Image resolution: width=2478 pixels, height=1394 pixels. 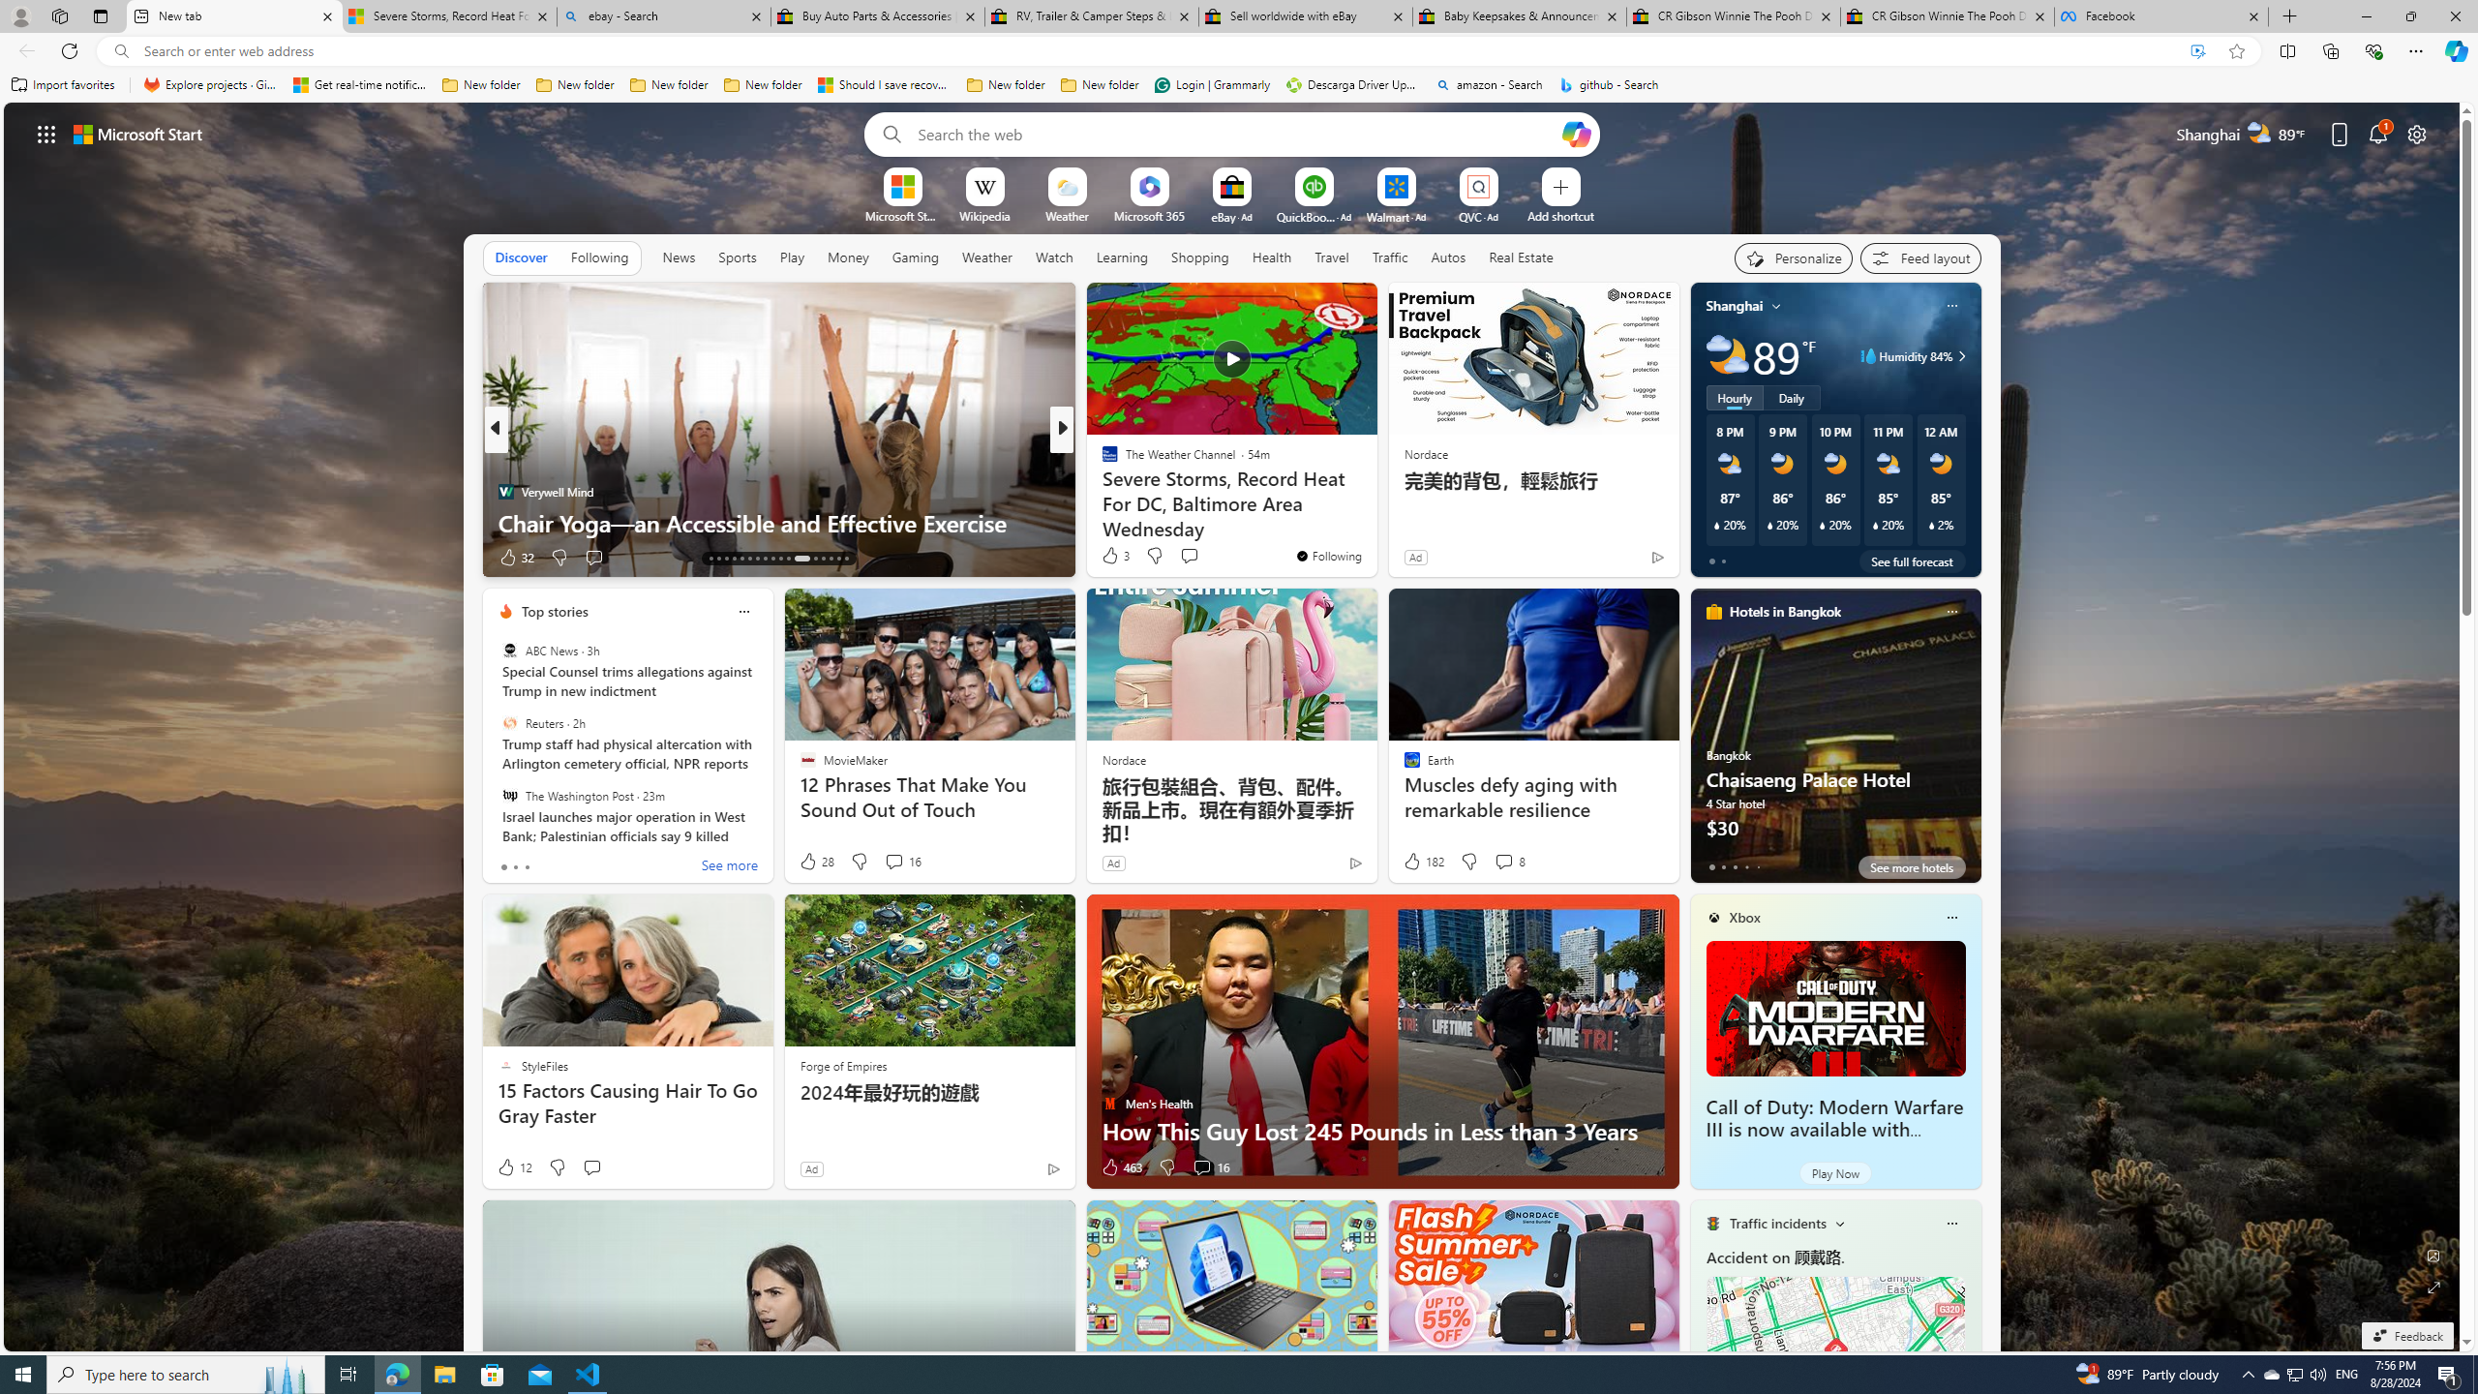 I want to click on AutomationID: tab-28, so click(x=838, y=559).